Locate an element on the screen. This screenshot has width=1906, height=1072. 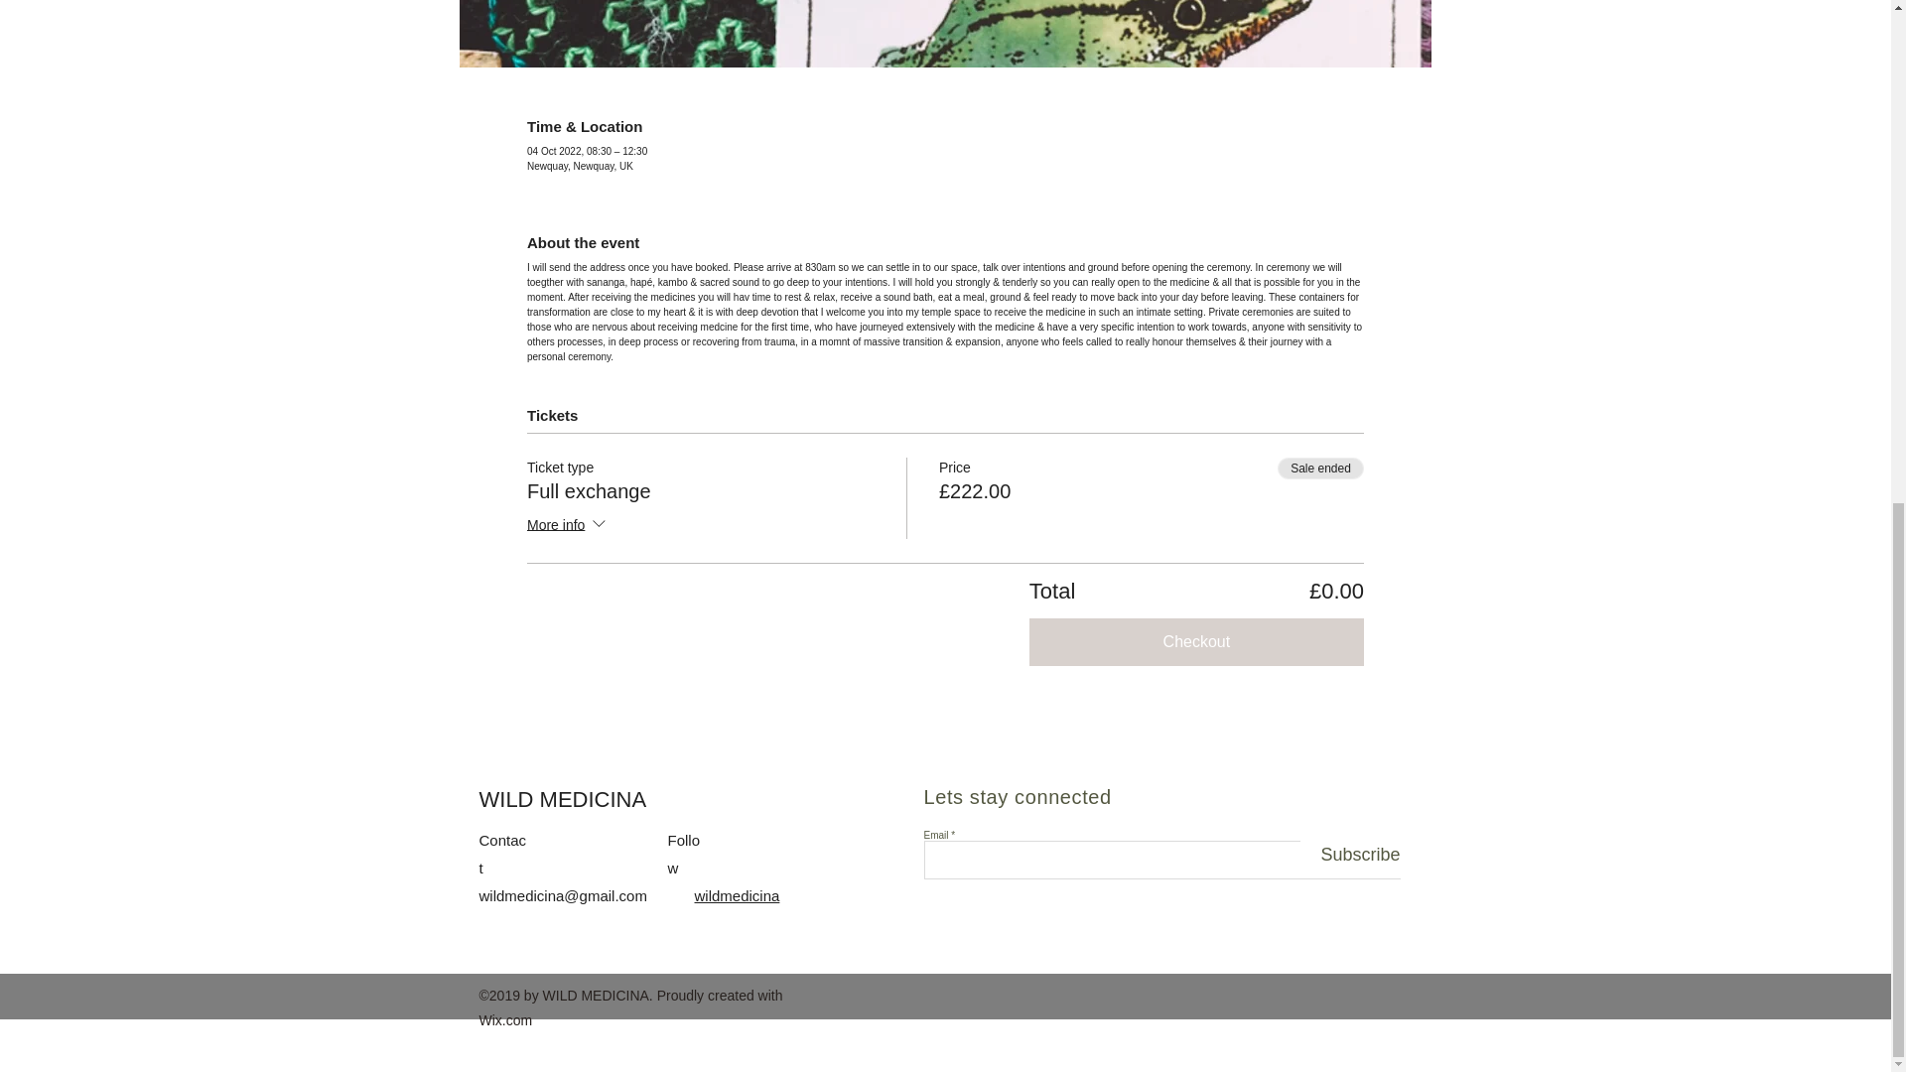
More info is located at coordinates (568, 526).